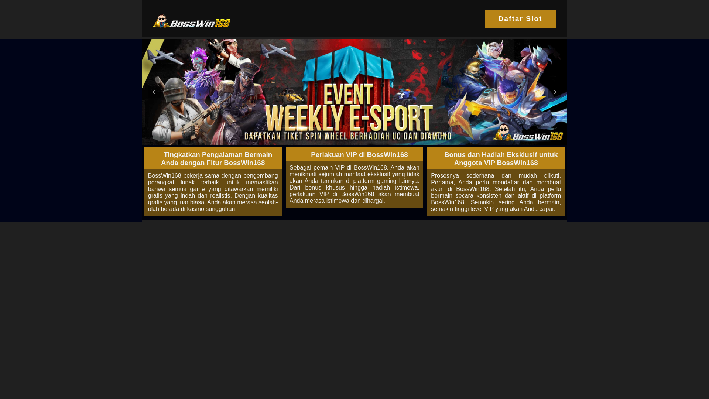 This screenshot has width=709, height=399. I want to click on Daftar Slot, so click(520, 19).